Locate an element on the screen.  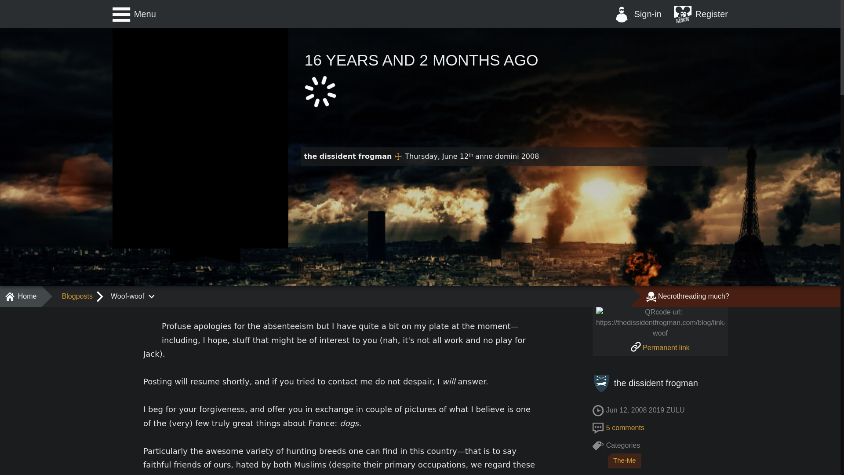
Menu is located at coordinates (134, 14).